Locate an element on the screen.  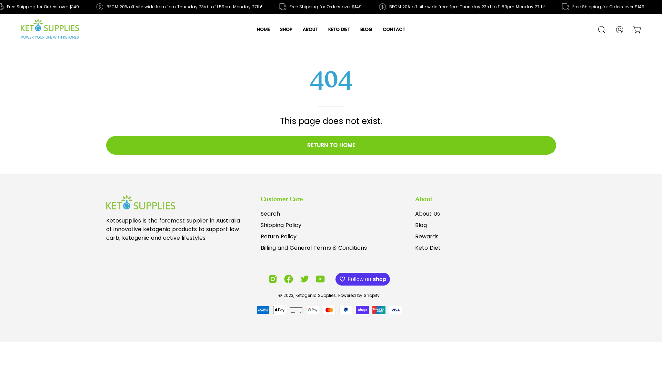
Shipping Policy is located at coordinates (281, 225).